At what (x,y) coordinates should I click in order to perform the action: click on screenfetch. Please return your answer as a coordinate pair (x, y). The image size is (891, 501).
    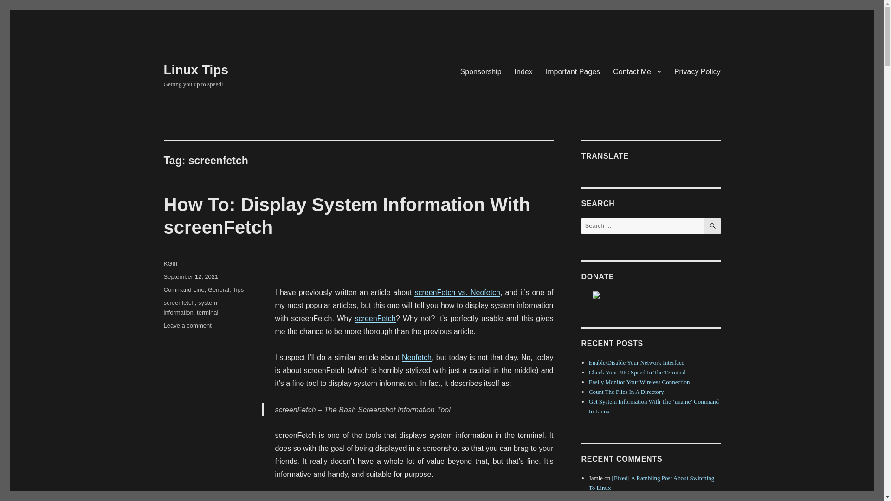
    Looking at the image, I should click on (178, 302).